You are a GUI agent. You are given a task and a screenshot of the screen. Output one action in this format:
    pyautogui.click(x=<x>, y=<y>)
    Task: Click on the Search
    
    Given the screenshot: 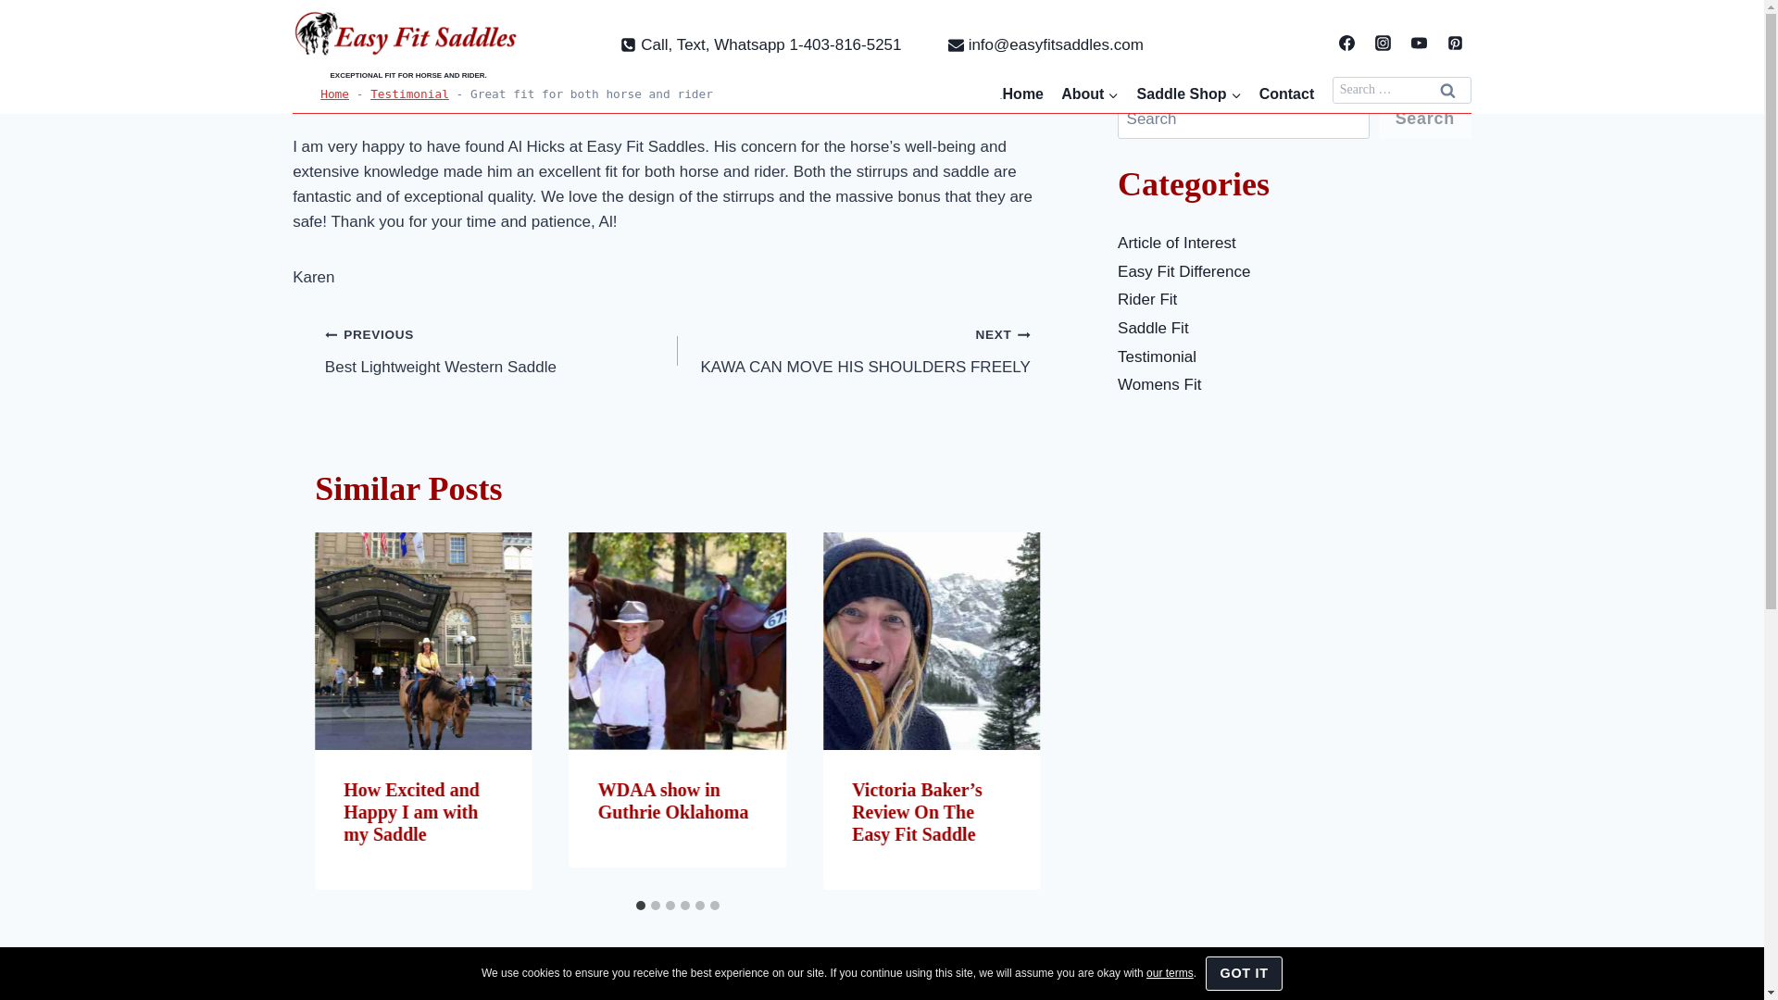 What is the action you would take?
    pyautogui.click(x=1448, y=90)
    